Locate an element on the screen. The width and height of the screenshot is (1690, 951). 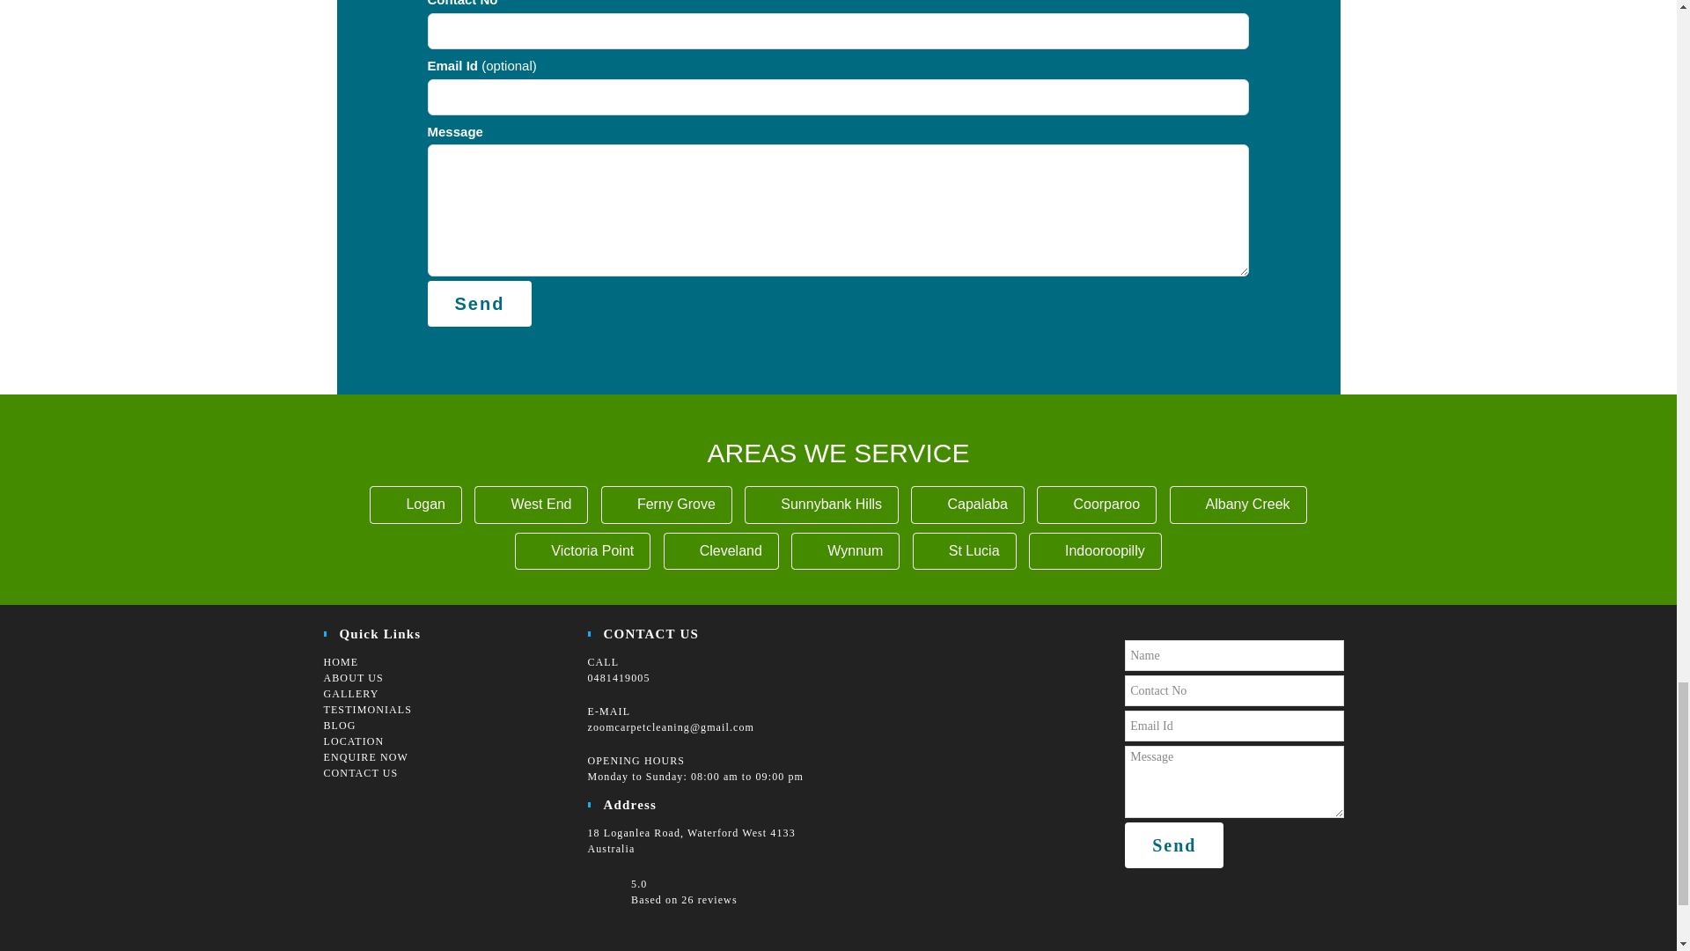
Visit Us On Instagram is located at coordinates (366, 811).